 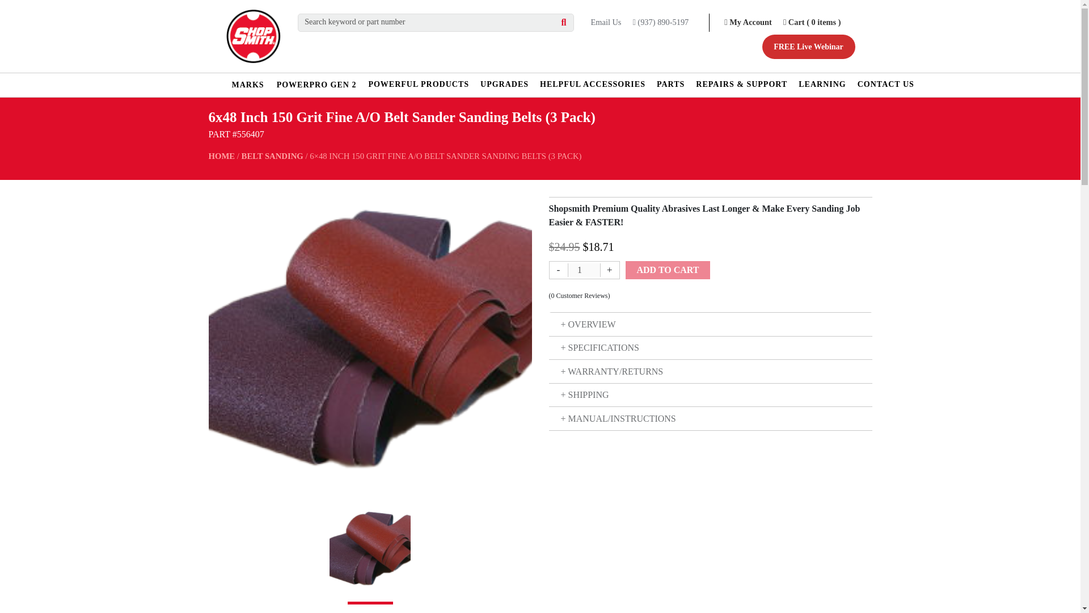 What do you see at coordinates (606, 23) in the screenshot?
I see `Email Us` at bounding box center [606, 23].